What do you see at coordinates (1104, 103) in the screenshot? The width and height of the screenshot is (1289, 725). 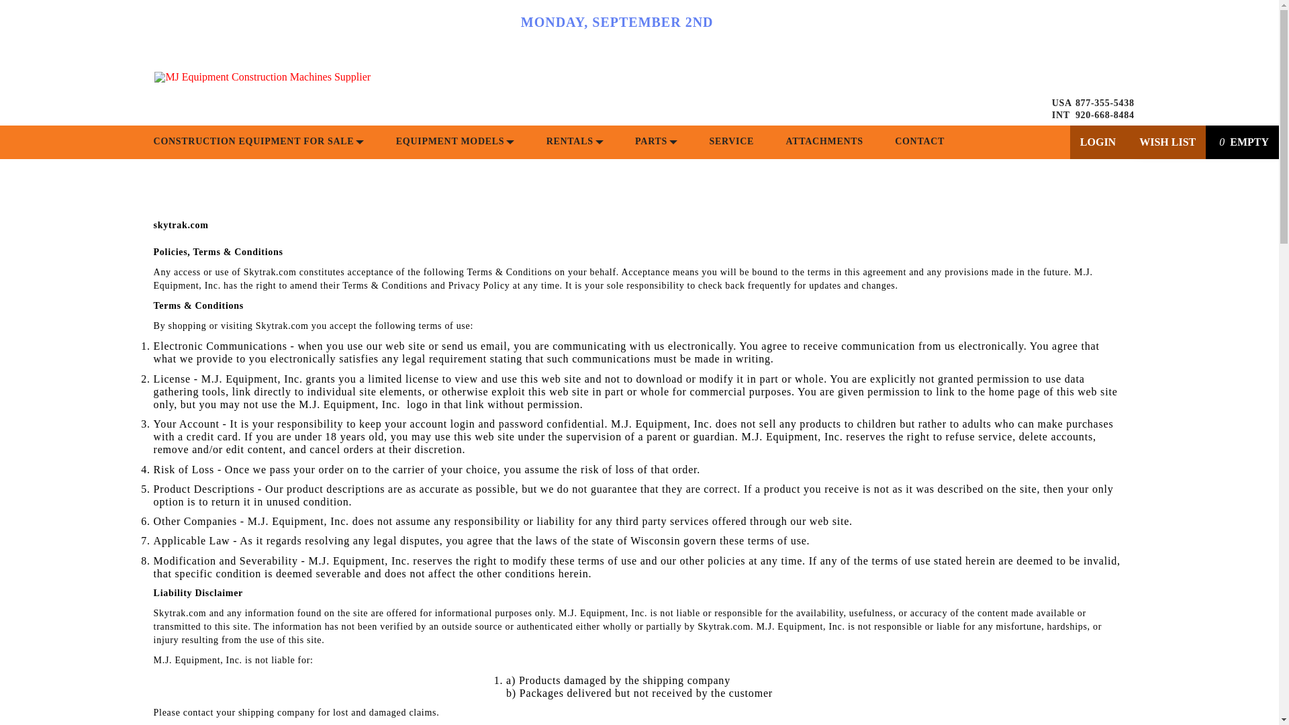 I see `877-355-5438` at bounding box center [1104, 103].